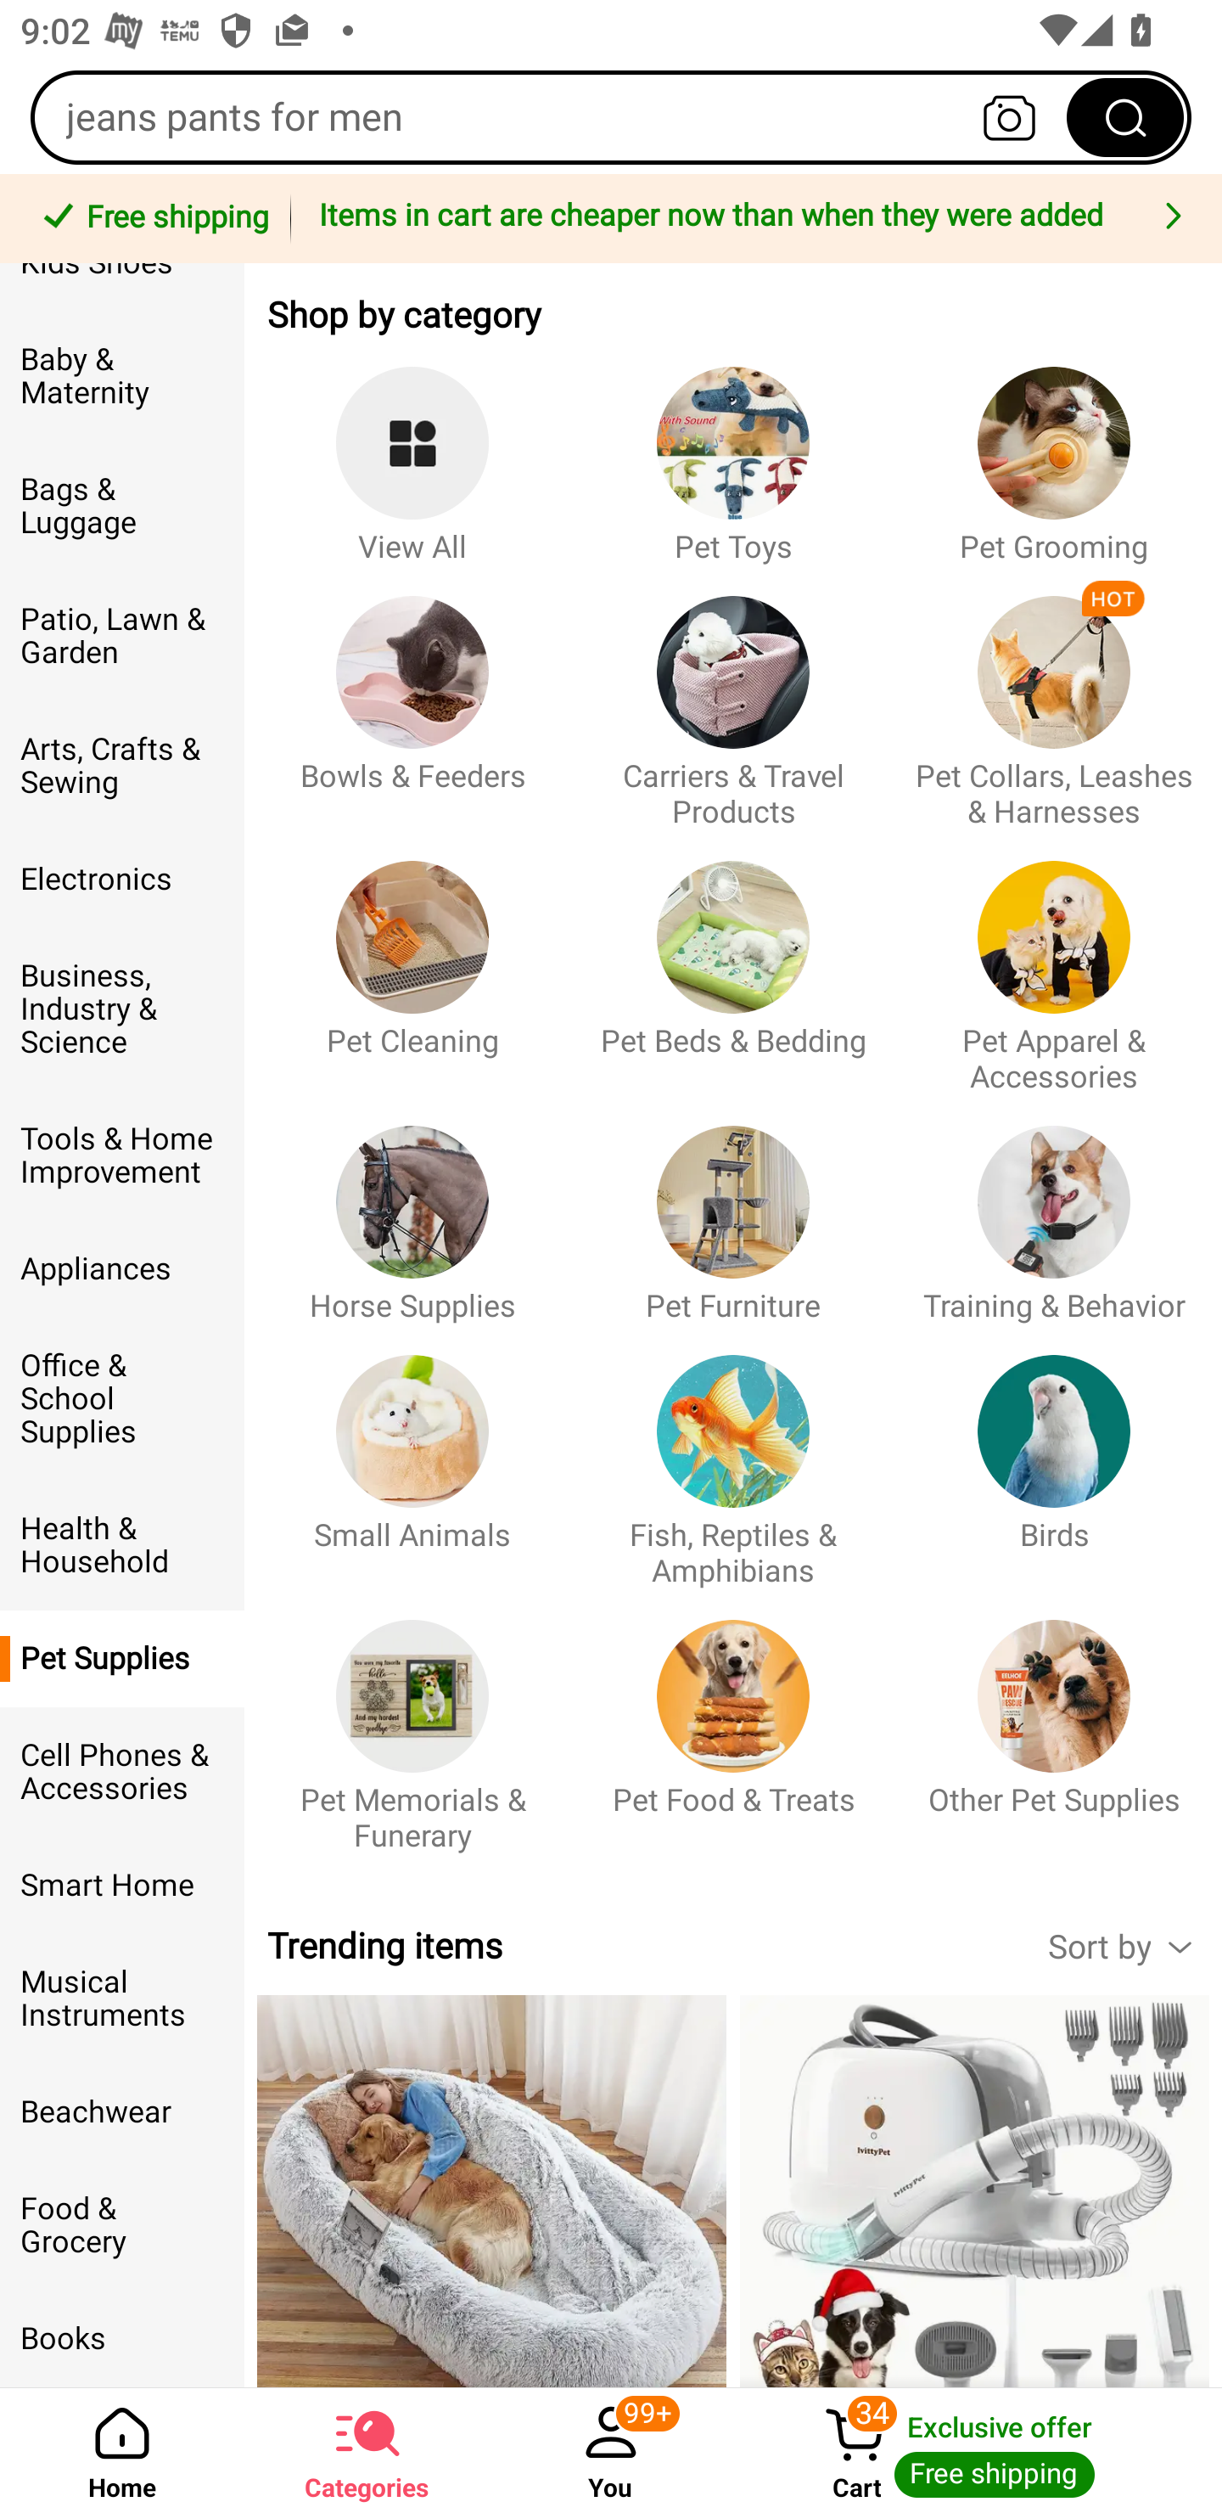 This screenshot has height=2513, width=1222. What do you see at coordinates (733, 1721) in the screenshot?
I see `Pet Food & Treats` at bounding box center [733, 1721].